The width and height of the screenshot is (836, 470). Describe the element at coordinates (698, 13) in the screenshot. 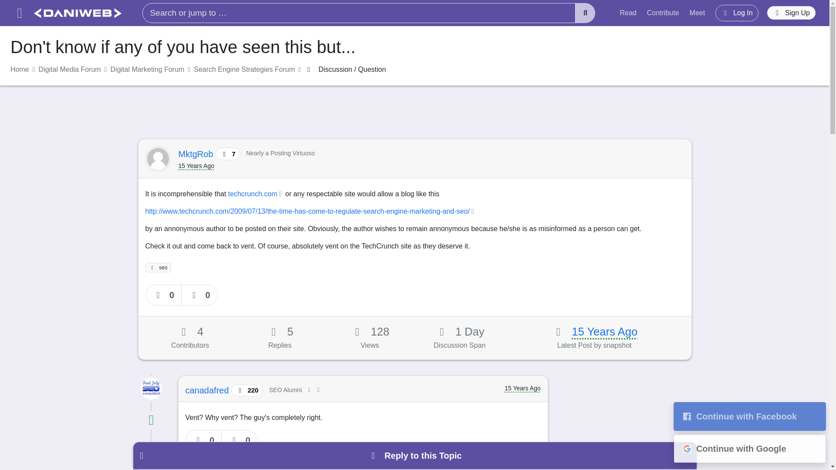

I see `Meet` at that location.